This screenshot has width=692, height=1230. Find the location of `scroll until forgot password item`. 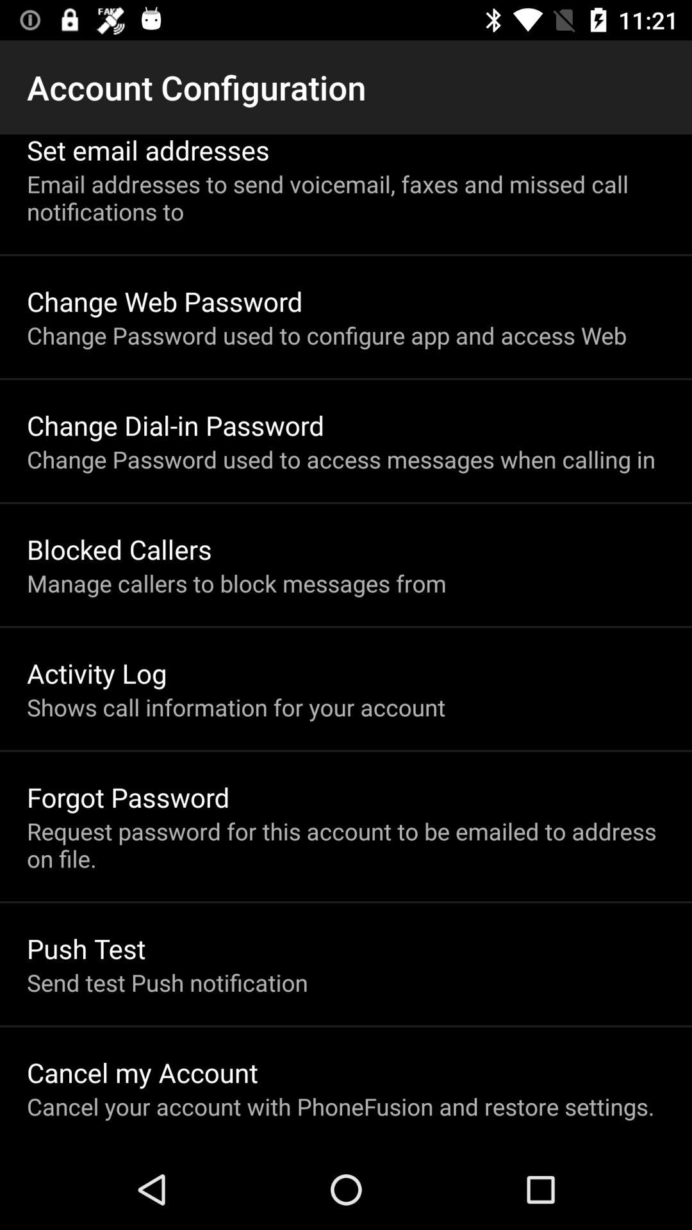

scroll until forgot password item is located at coordinates (128, 797).